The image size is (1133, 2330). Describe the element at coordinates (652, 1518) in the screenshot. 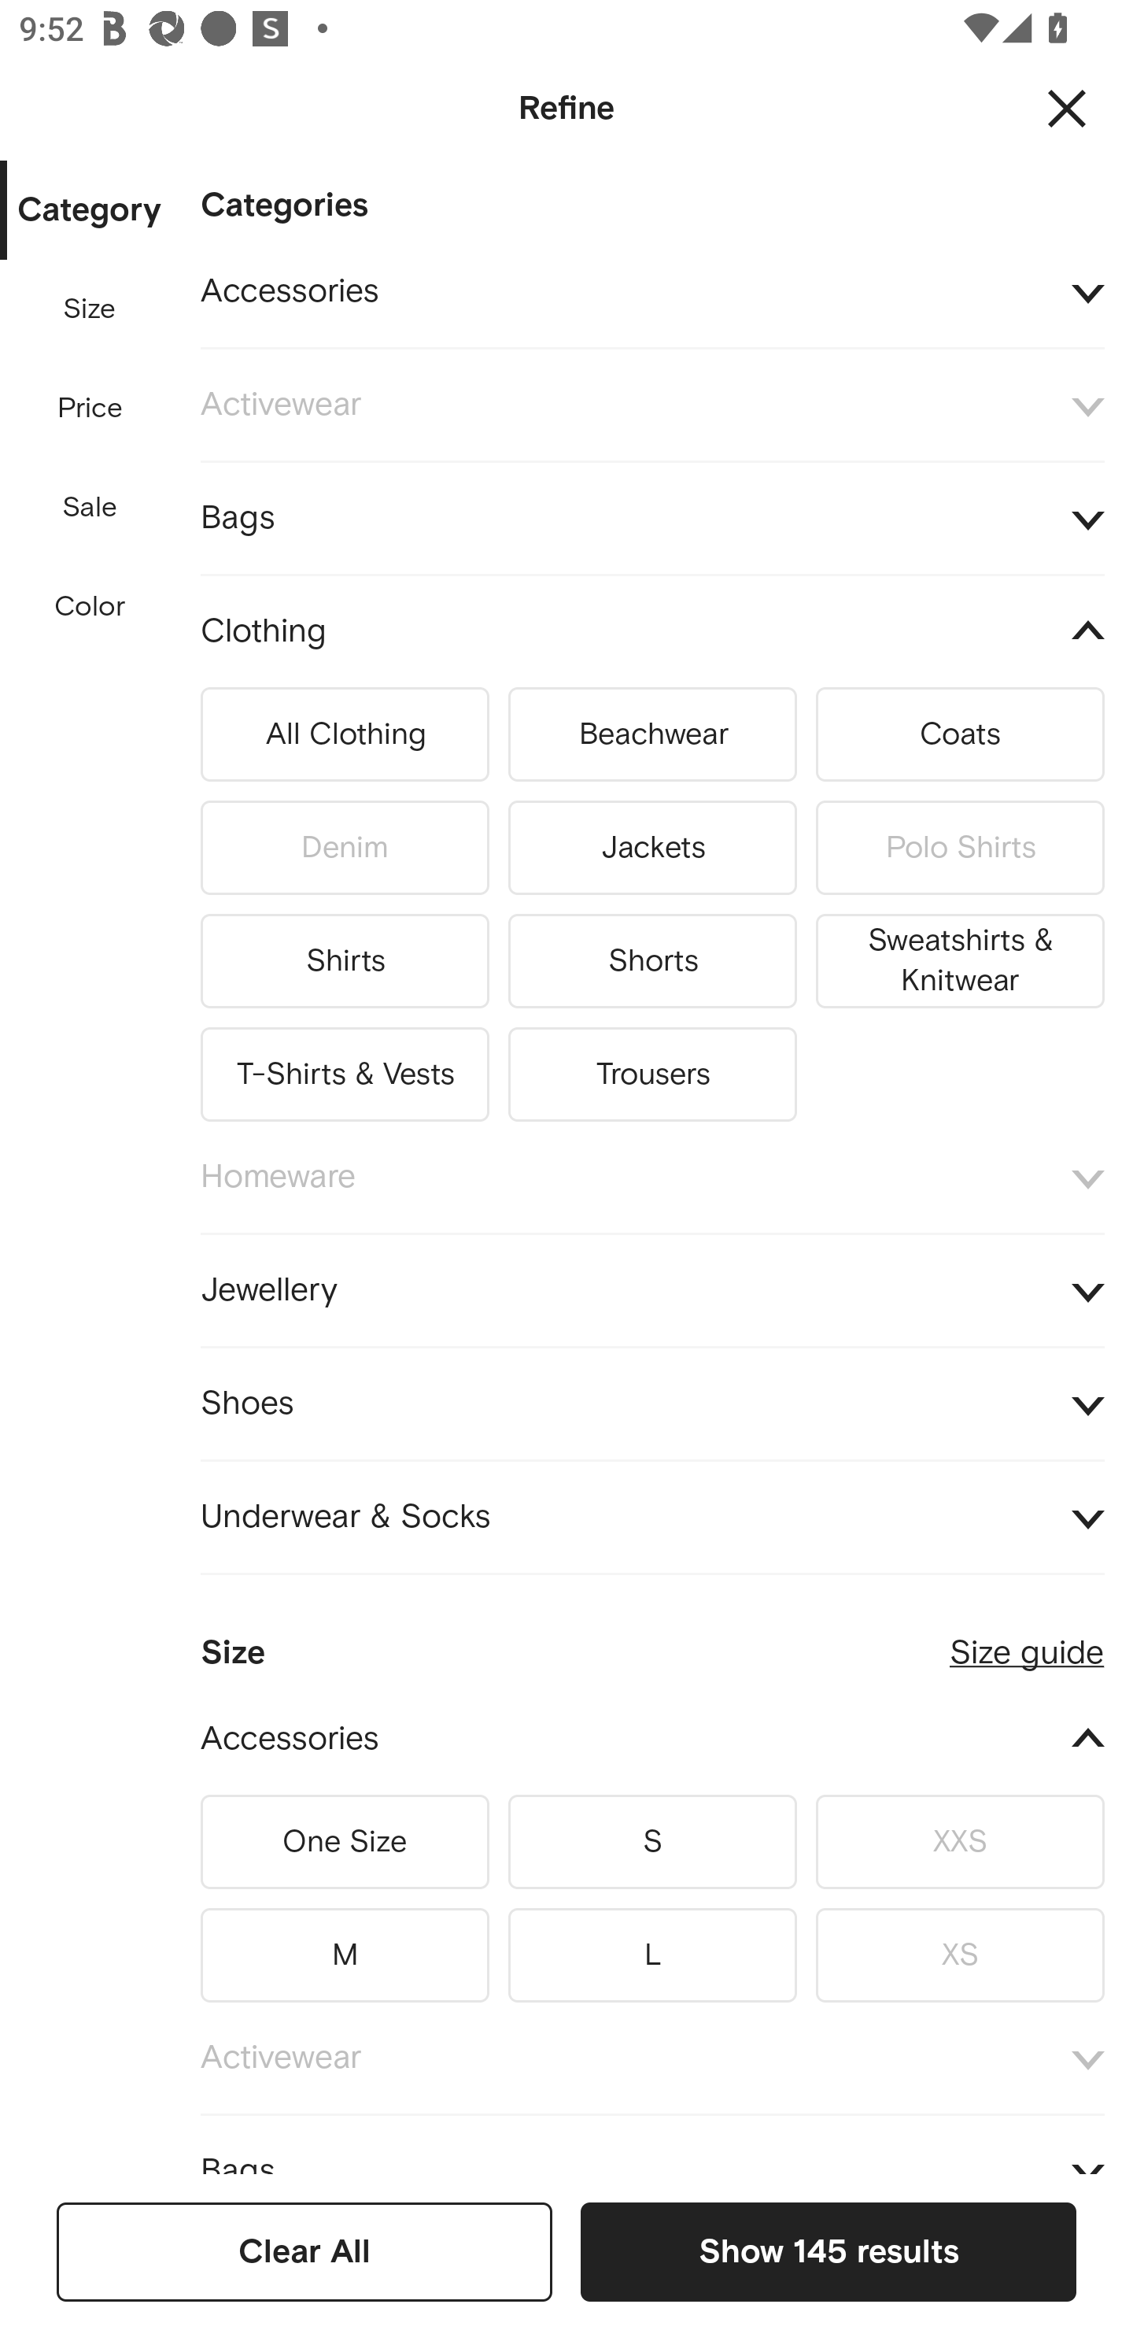

I see `Underwear & Socks` at that location.